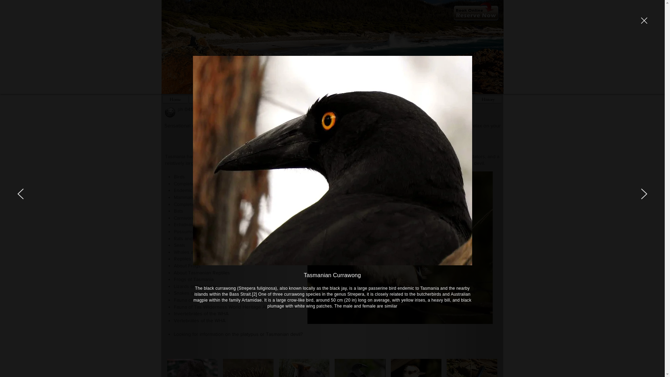 Image resolution: width=670 pixels, height=377 pixels. What do you see at coordinates (488, 99) in the screenshot?
I see `History` at bounding box center [488, 99].